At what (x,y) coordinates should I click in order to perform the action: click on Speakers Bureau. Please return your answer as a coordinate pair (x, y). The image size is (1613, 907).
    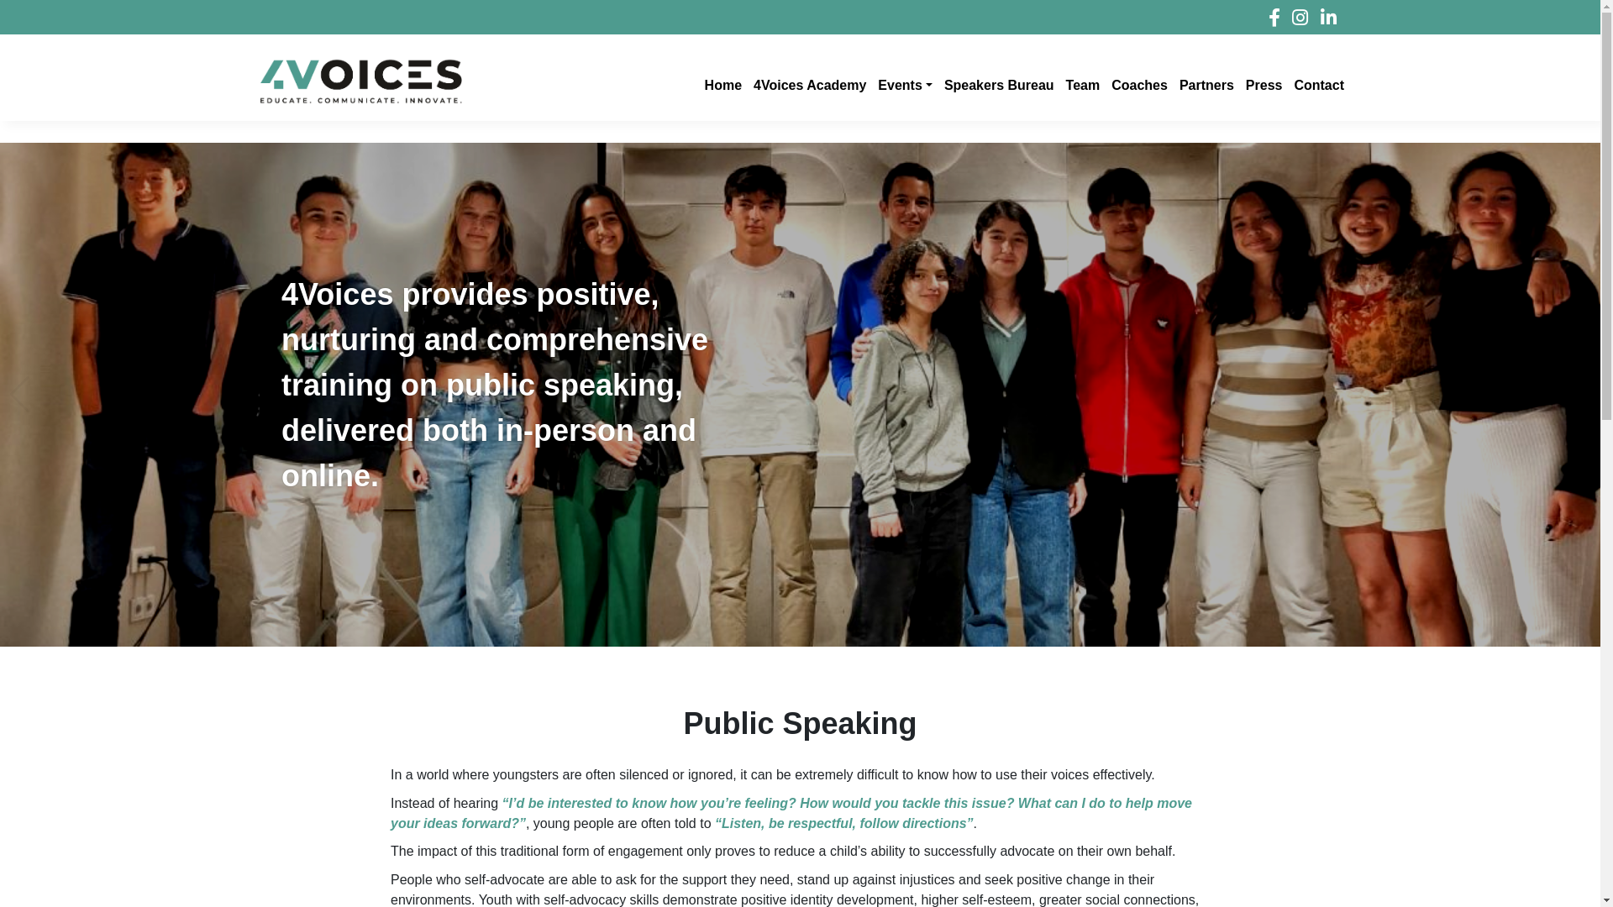
    Looking at the image, I should click on (998, 82).